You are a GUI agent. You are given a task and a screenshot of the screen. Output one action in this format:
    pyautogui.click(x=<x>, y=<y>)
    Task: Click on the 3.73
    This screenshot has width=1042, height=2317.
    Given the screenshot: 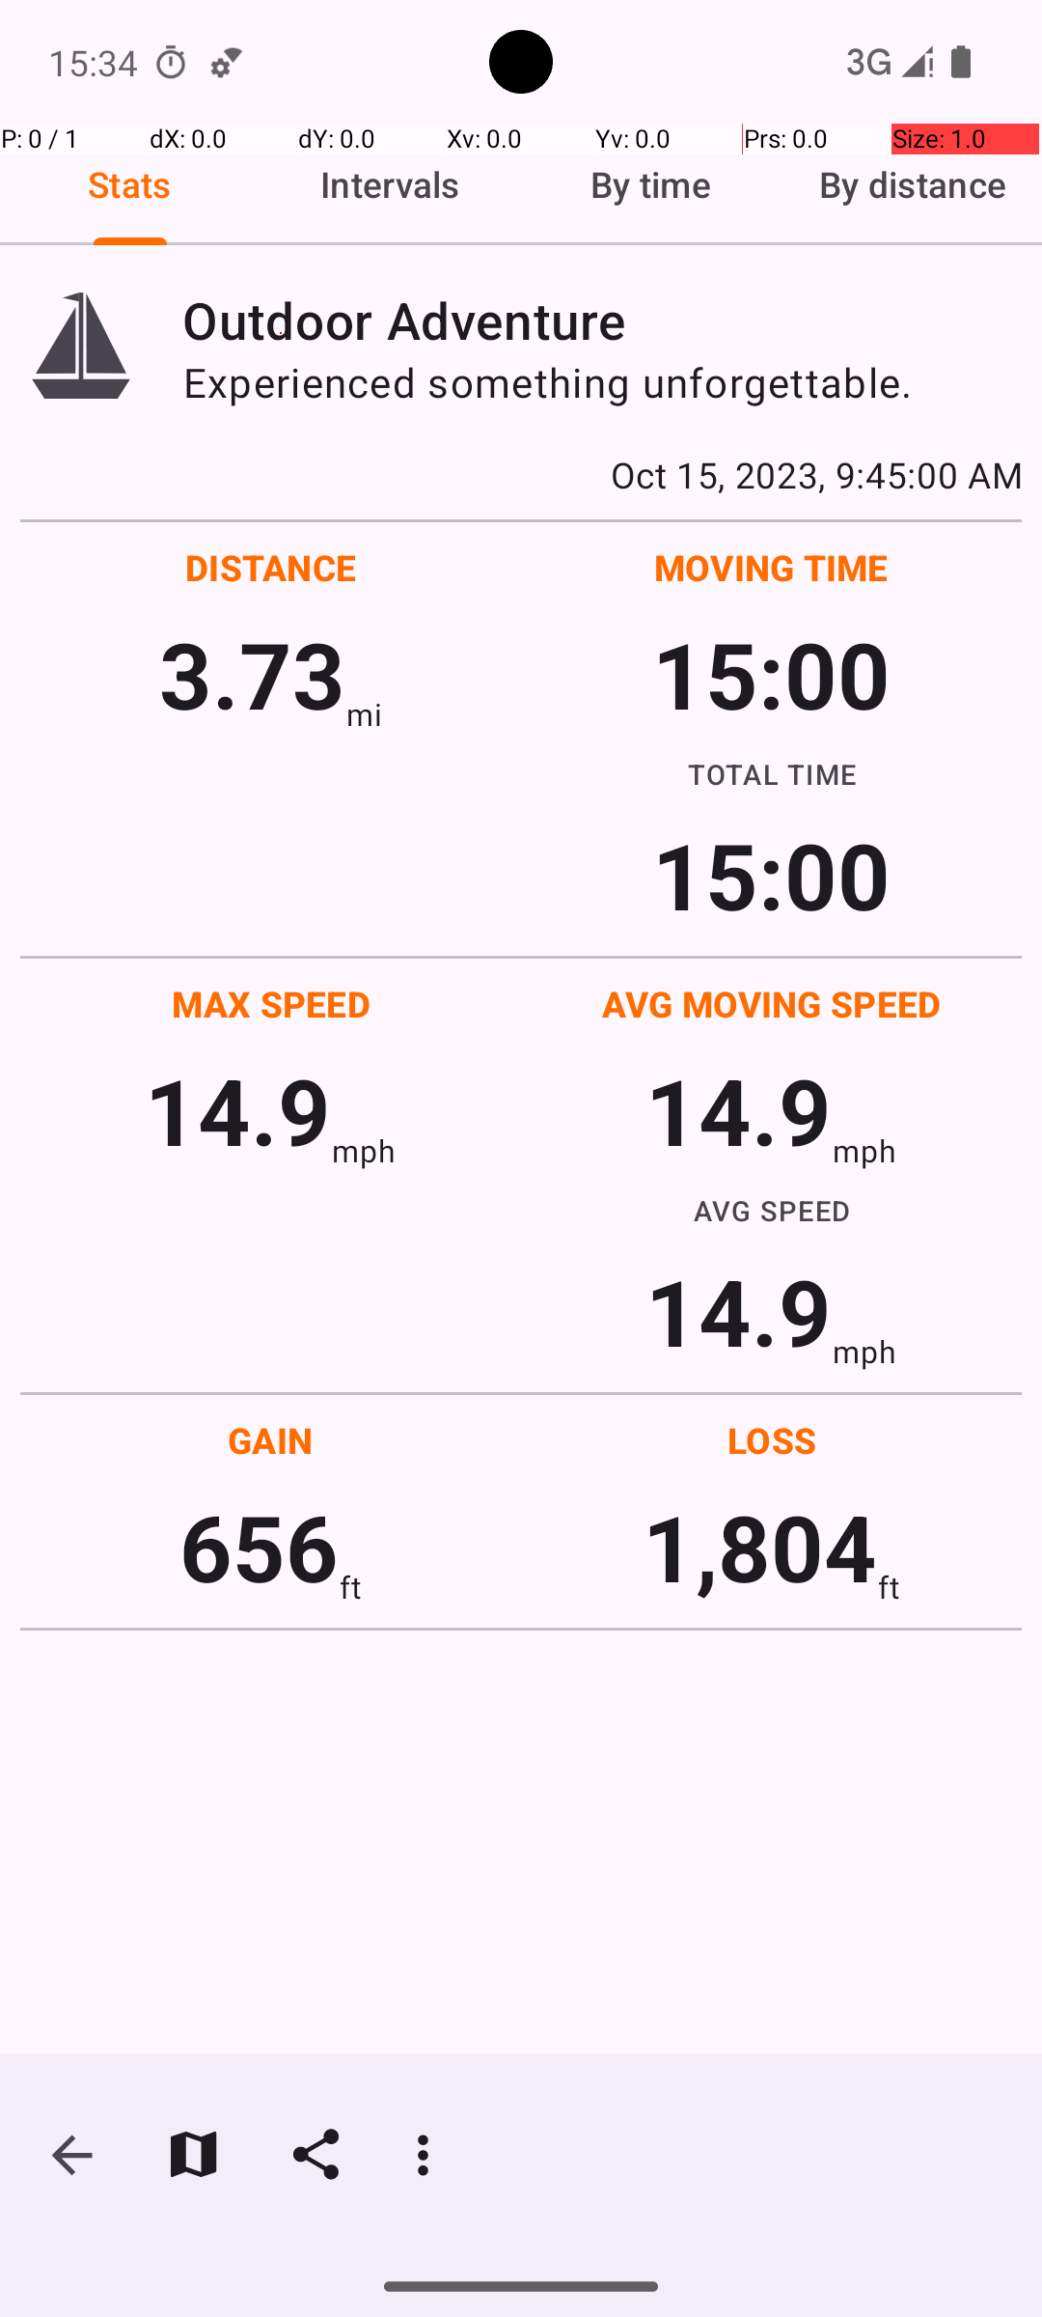 What is the action you would take?
    pyautogui.click(x=253, y=674)
    